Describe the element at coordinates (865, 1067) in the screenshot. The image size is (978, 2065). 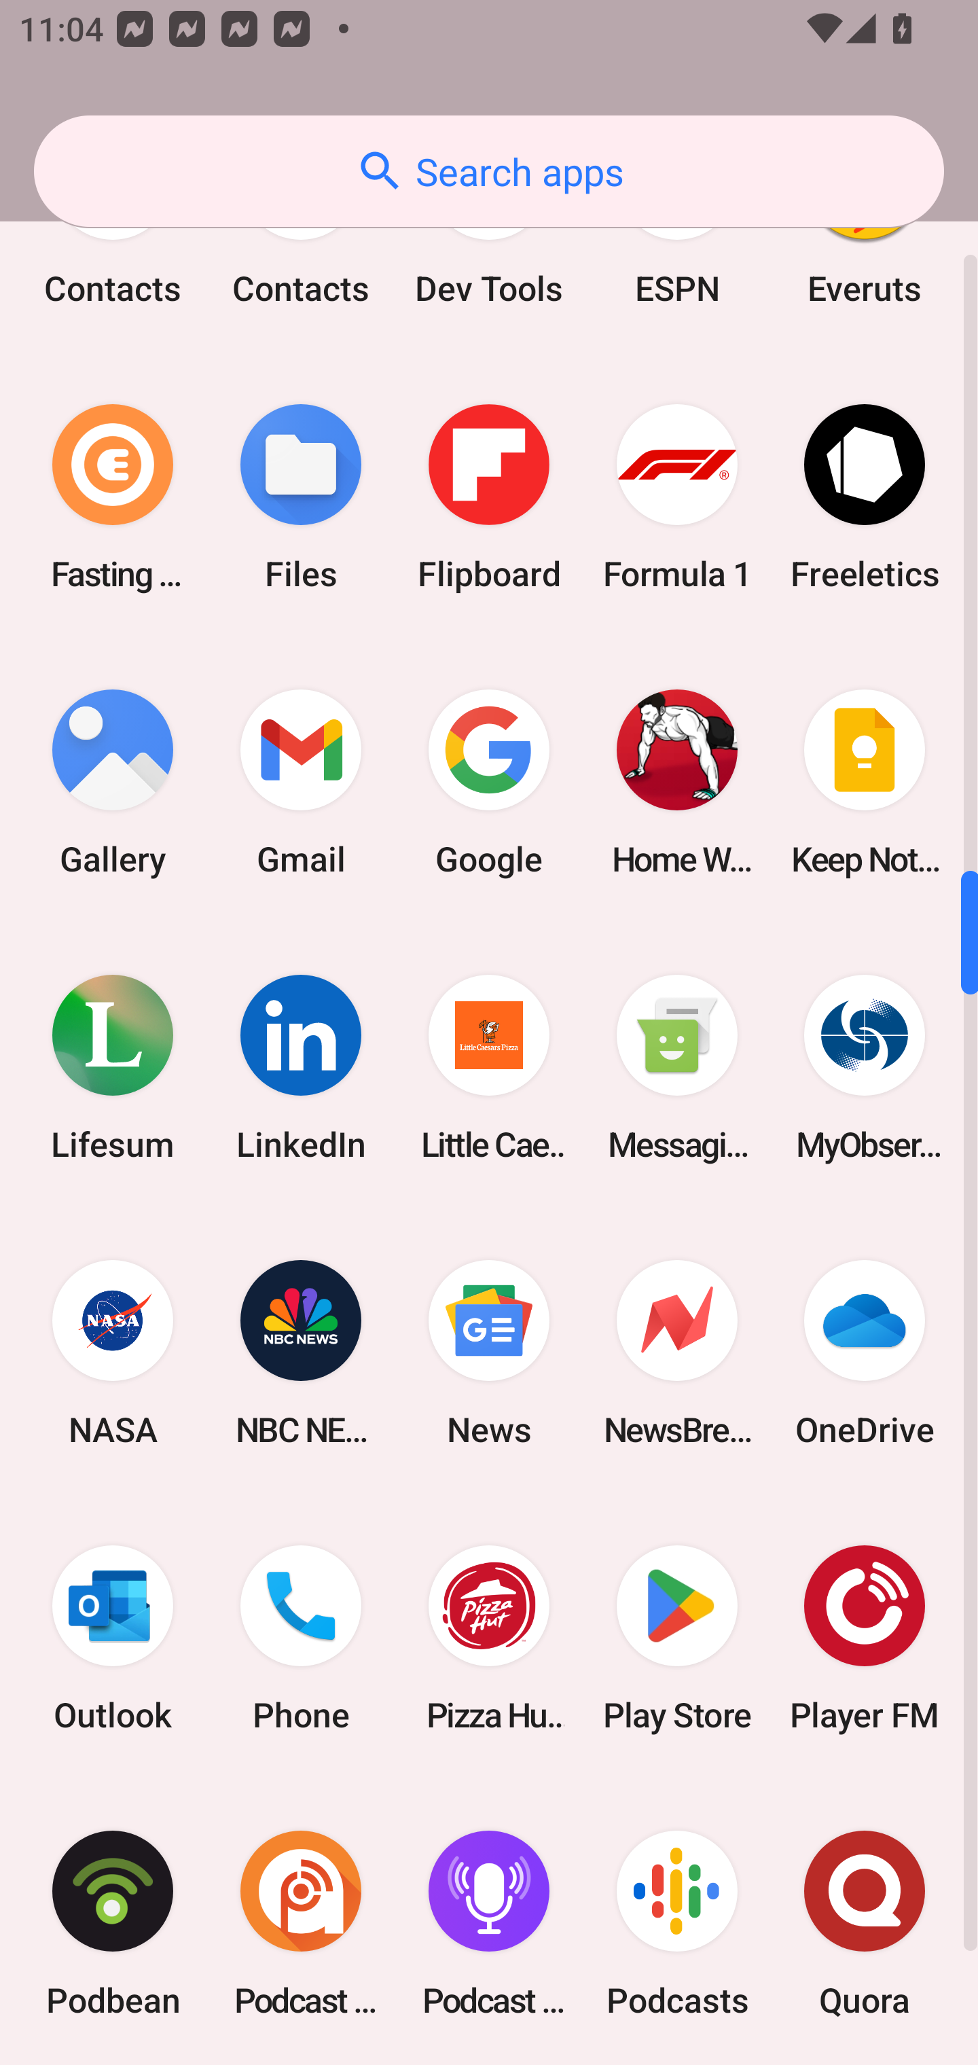
I see `MyObservatory` at that location.